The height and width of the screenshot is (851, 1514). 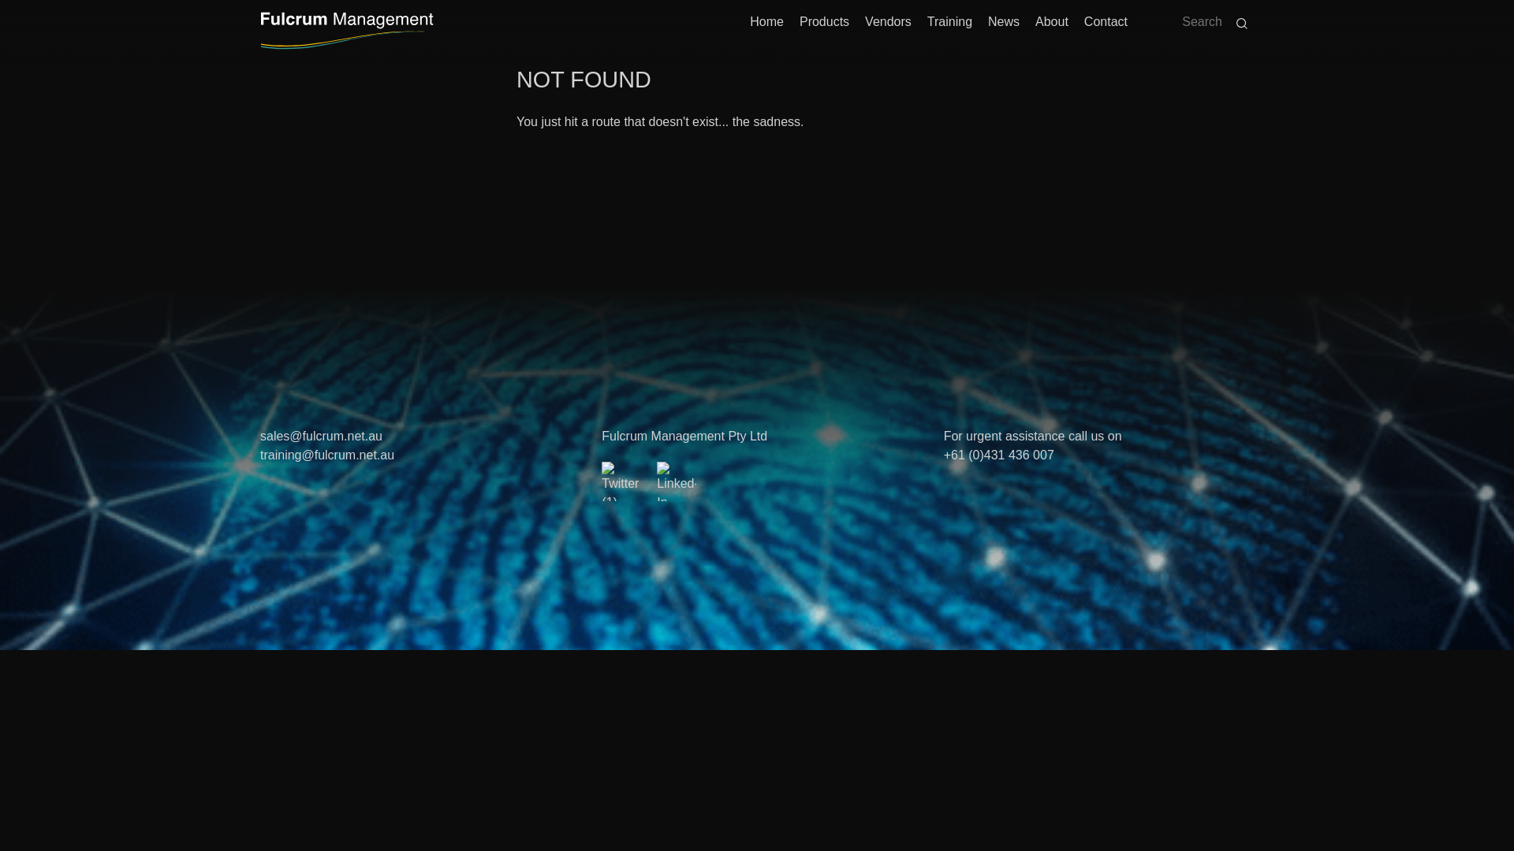 What do you see at coordinates (888, 24) in the screenshot?
I see `Vendors` at bounding box center [888, 24].